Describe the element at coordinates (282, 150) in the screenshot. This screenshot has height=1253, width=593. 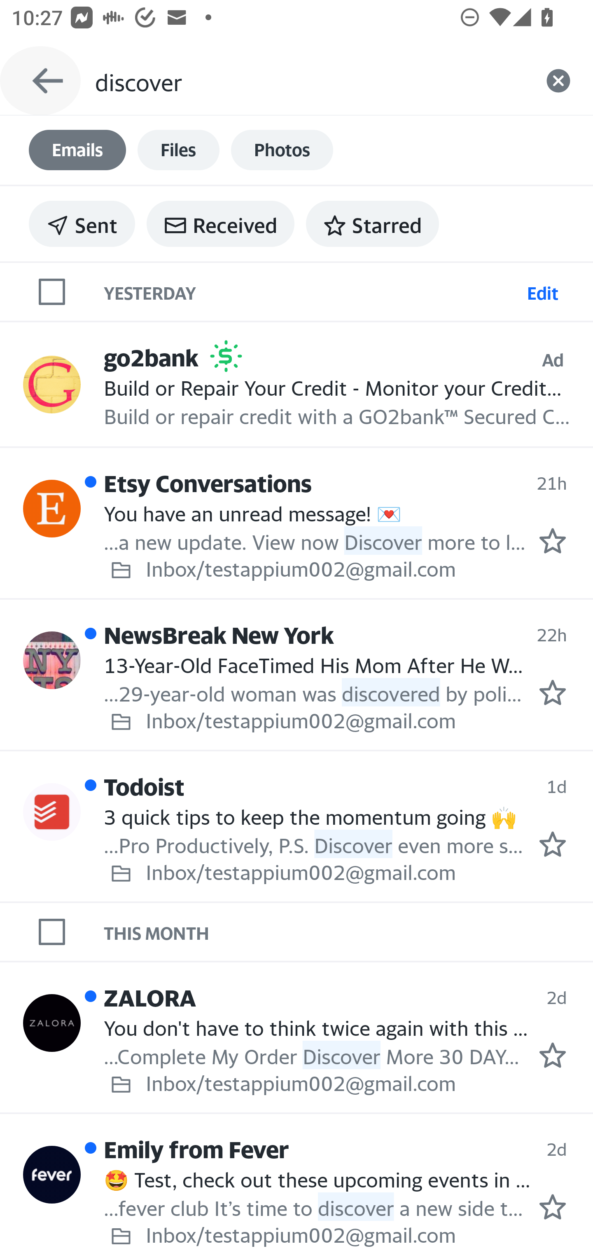
I see `Photos` at that location.